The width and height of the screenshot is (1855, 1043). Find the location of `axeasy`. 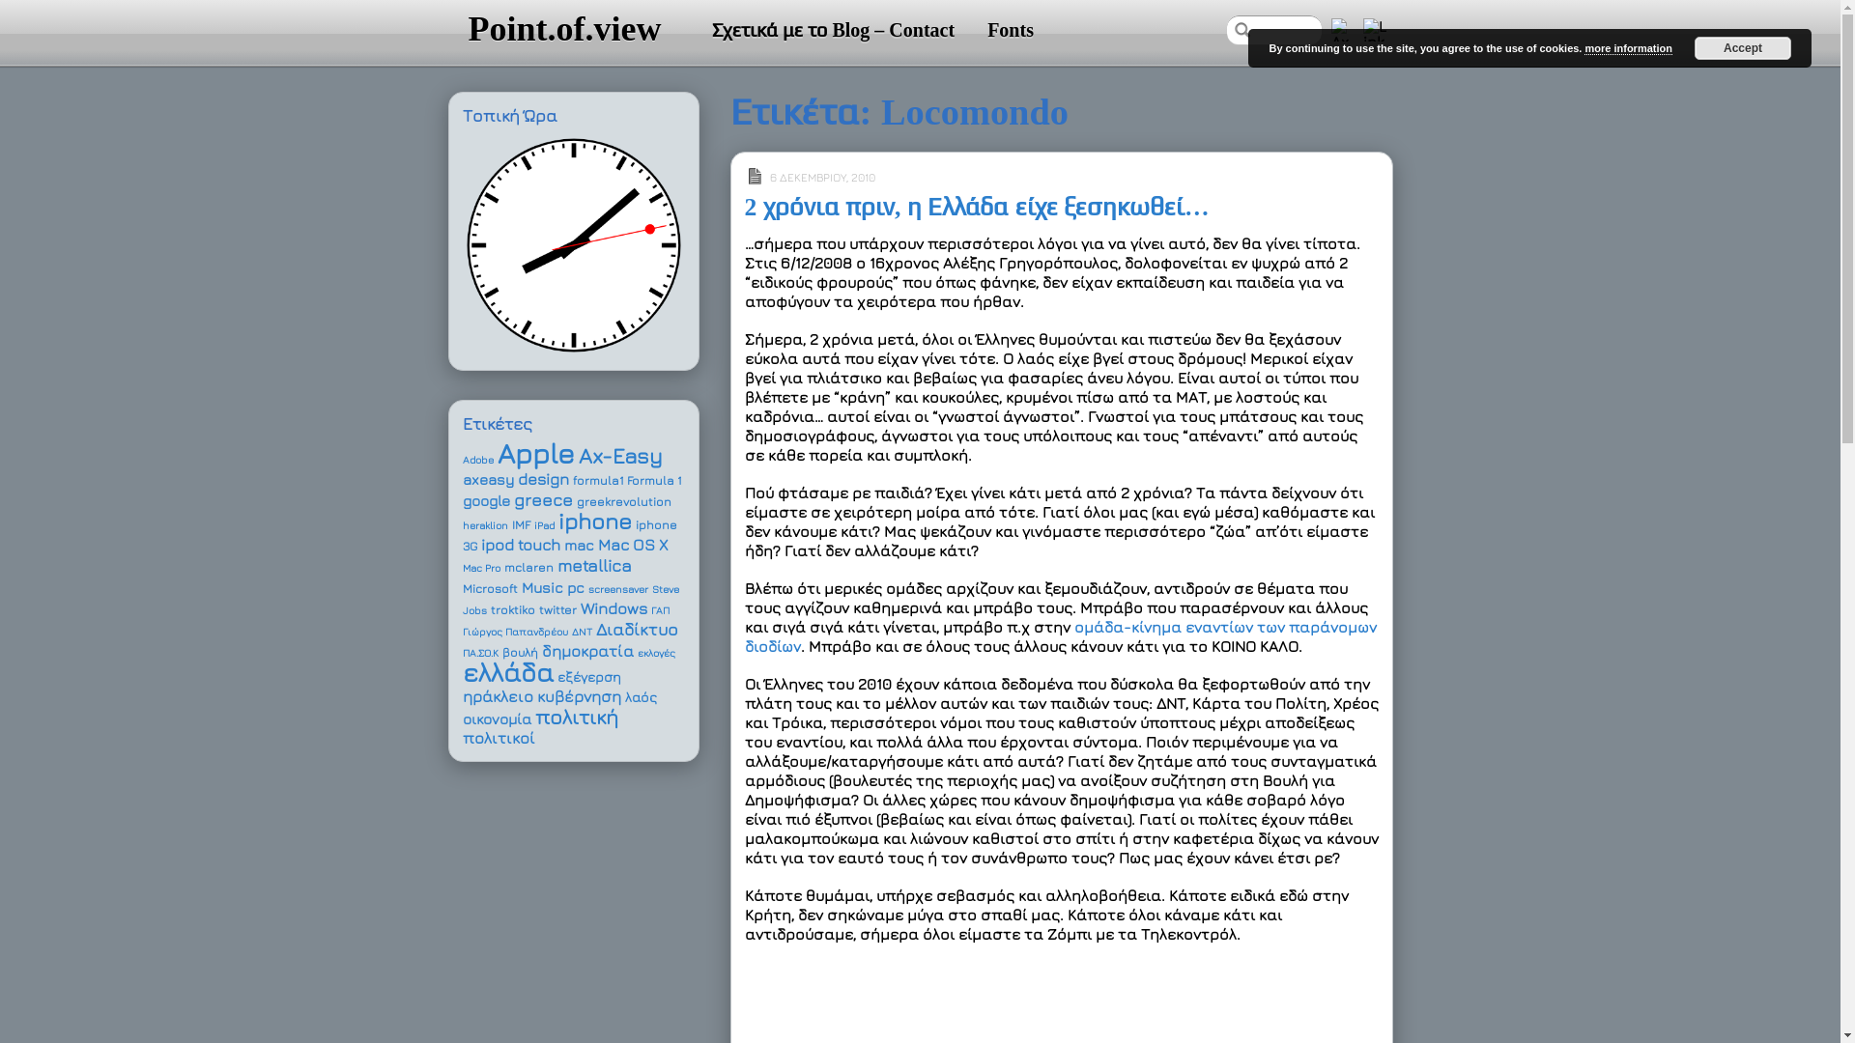

axeasy is located at coordinates (487, 479).